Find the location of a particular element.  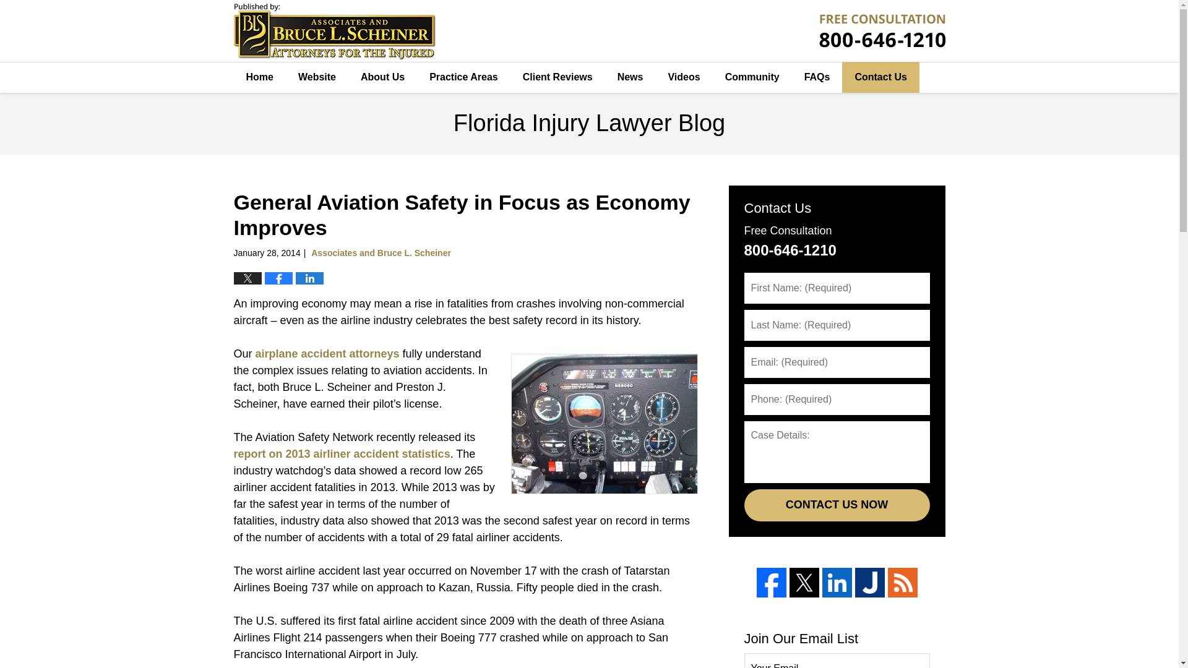

Published By Bruce L. Scheiner is located at coordinates (882, 30).